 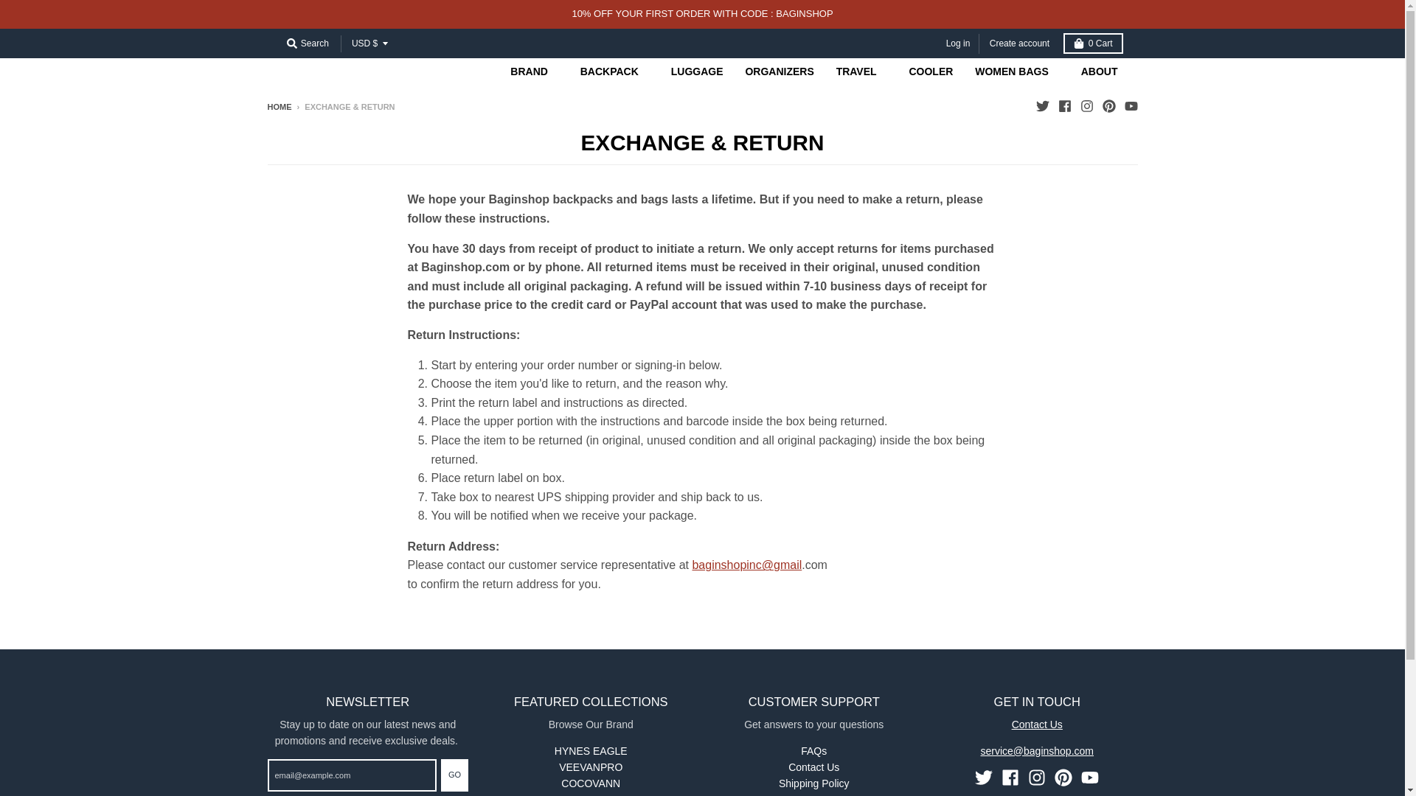 What do you see at coordinates (1093, 43) in the screenshot?
I see `0 Cart` at bounding box center [1093, 43].